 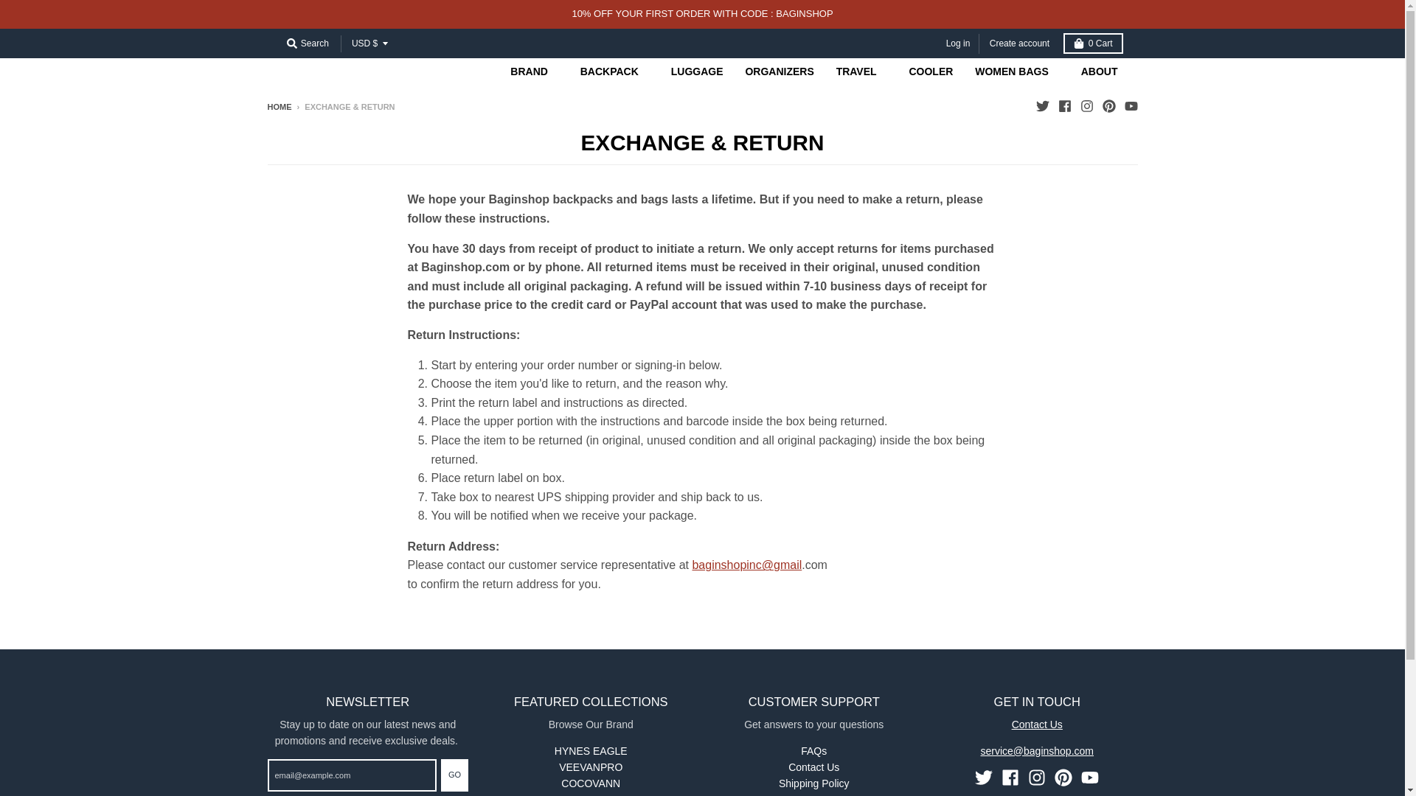 What do you see at coordinates (1093, 43) in the screenshot?
I see `0 Cart` at bounding box center [1093, 43].